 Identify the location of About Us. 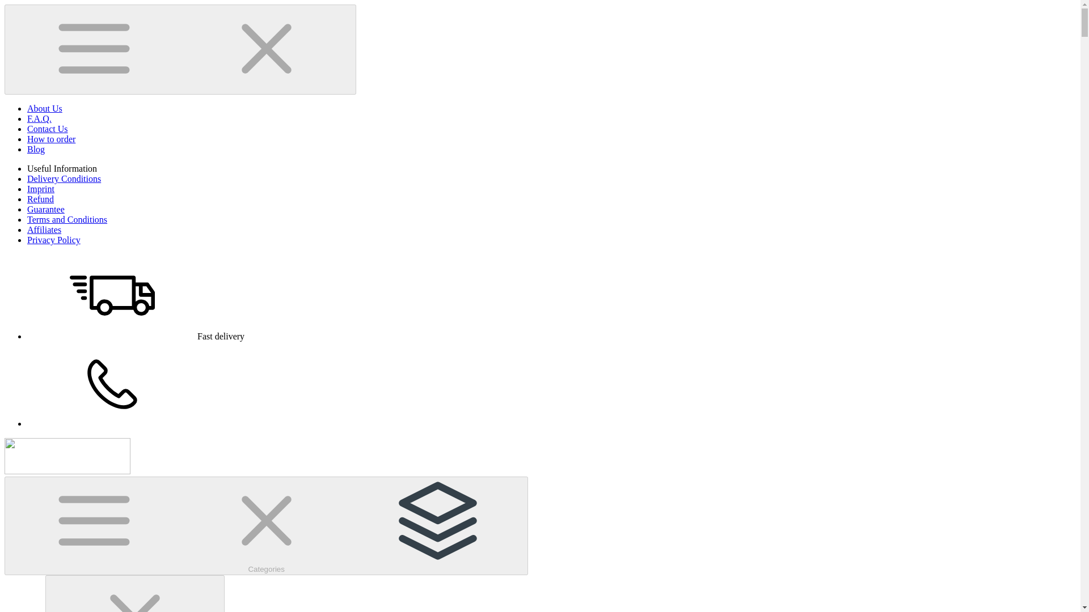
(44, 108).